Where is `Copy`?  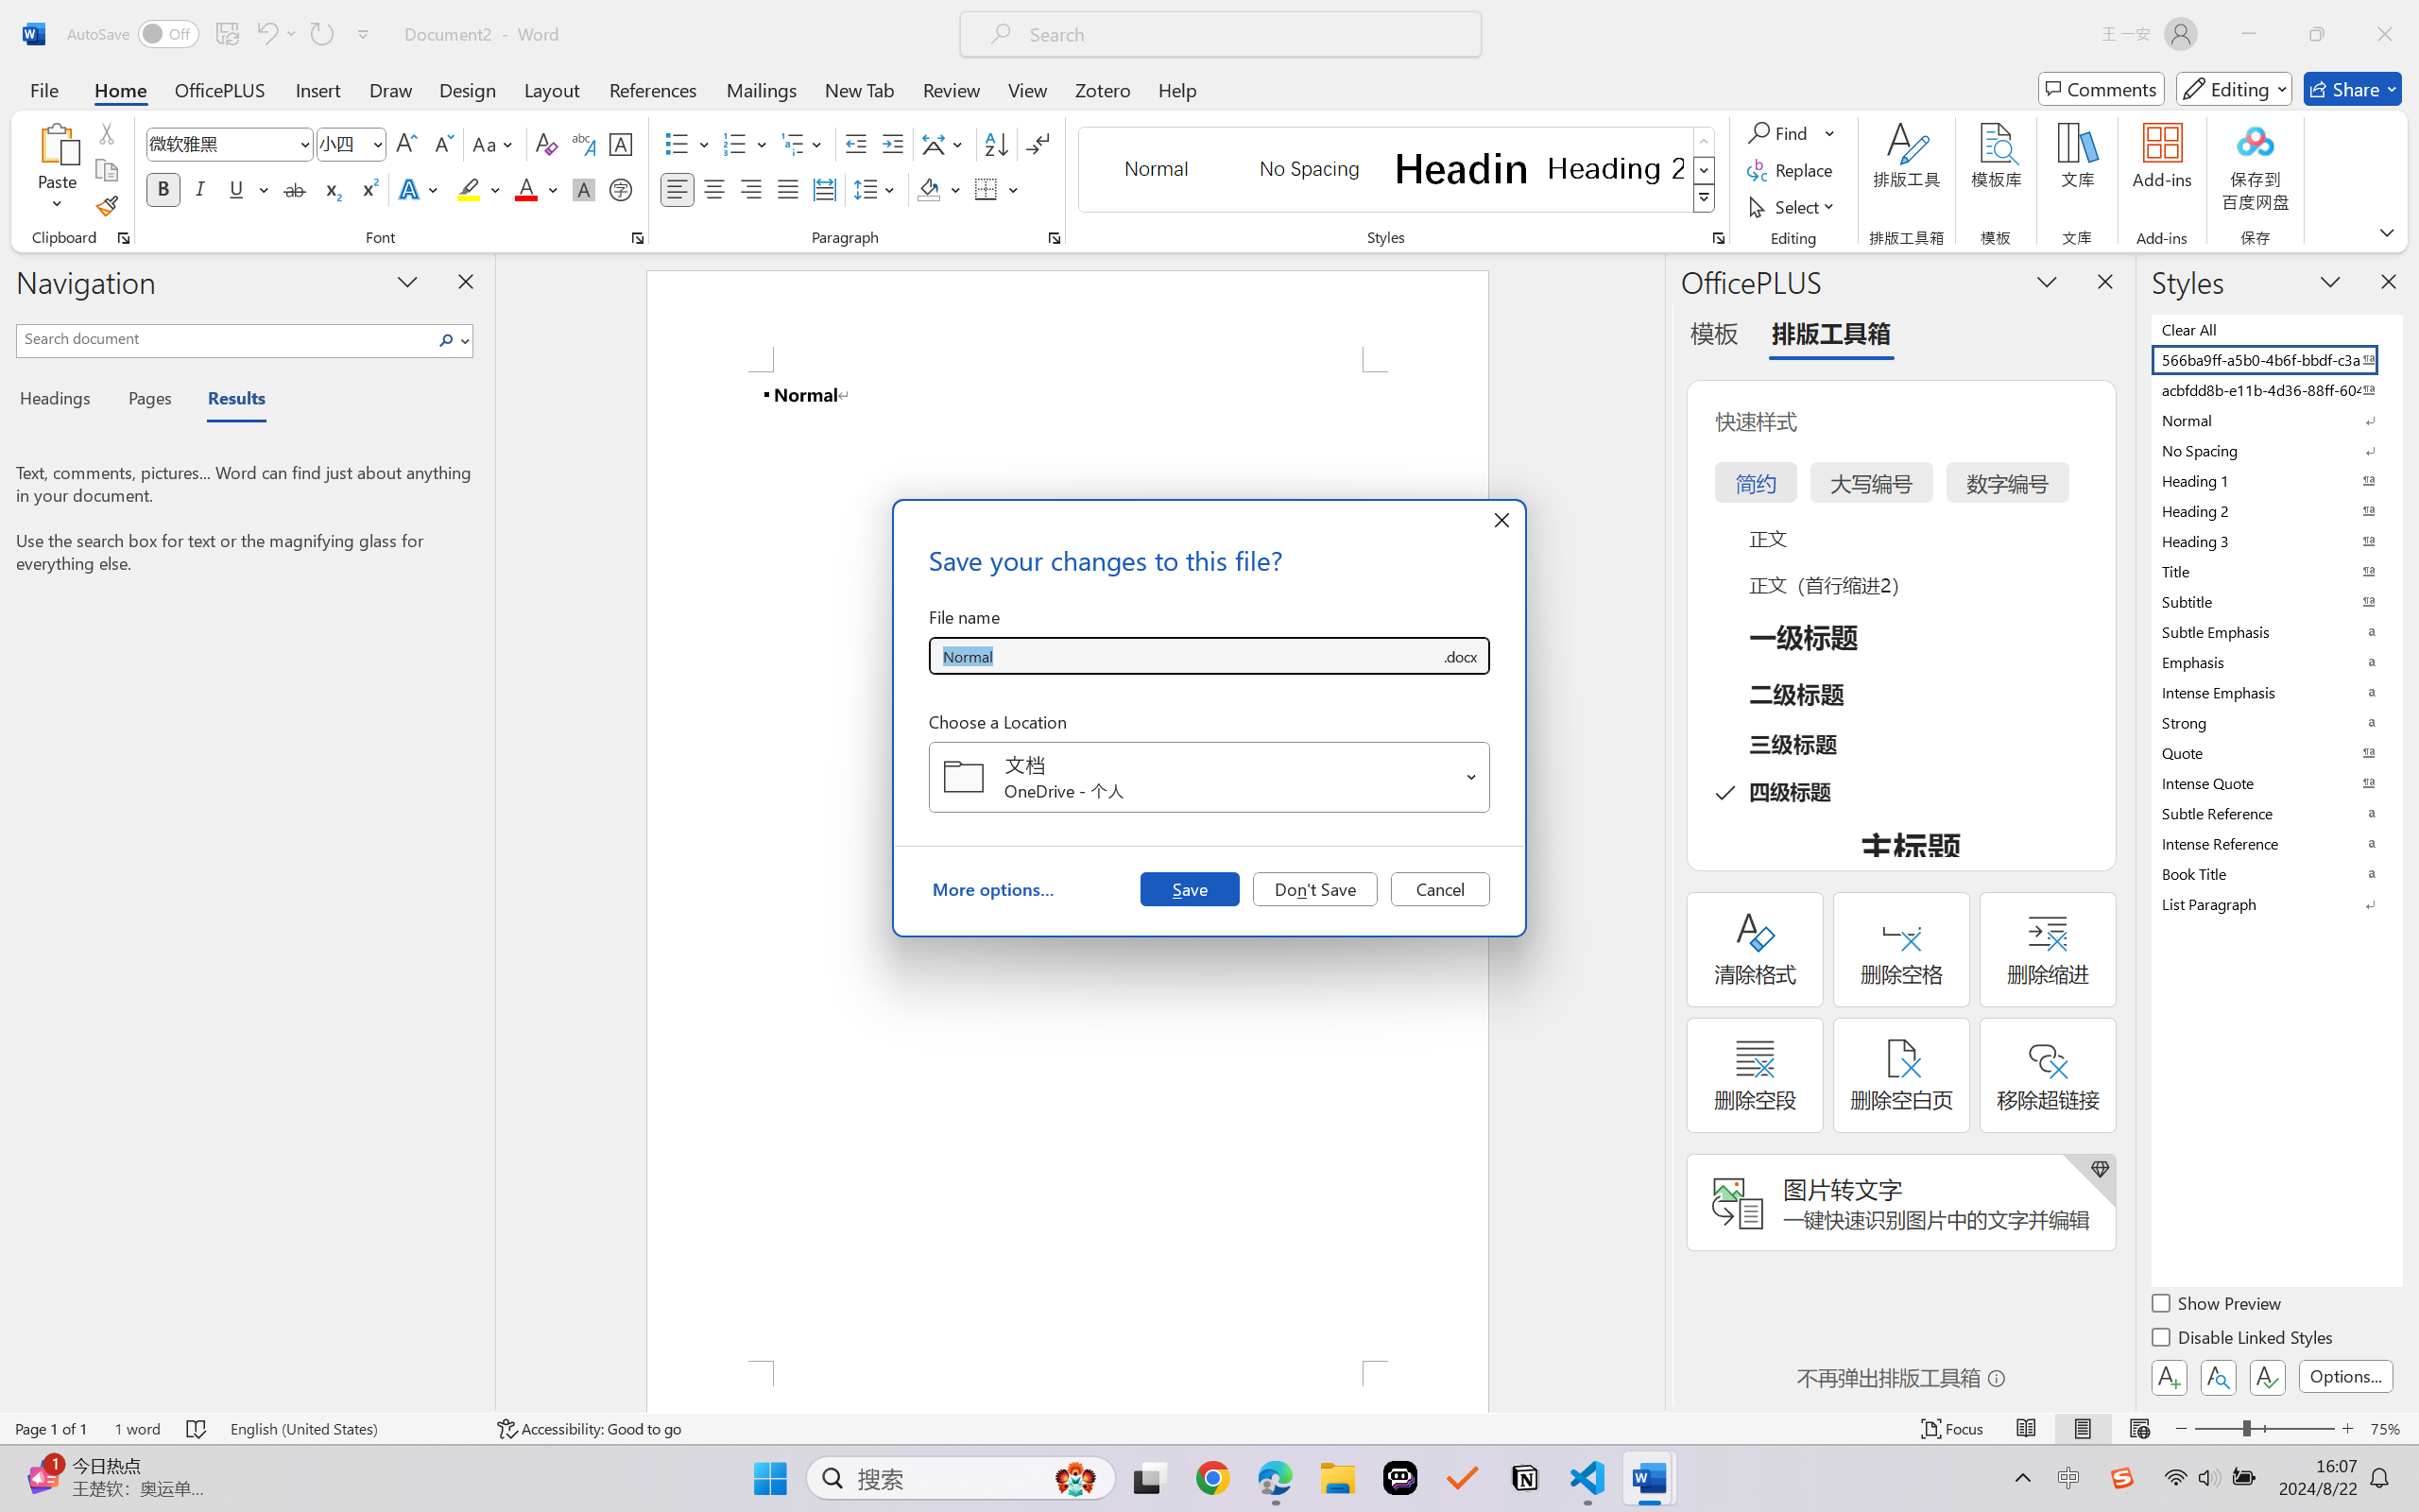 Copy is located at coordinates (106, 170).